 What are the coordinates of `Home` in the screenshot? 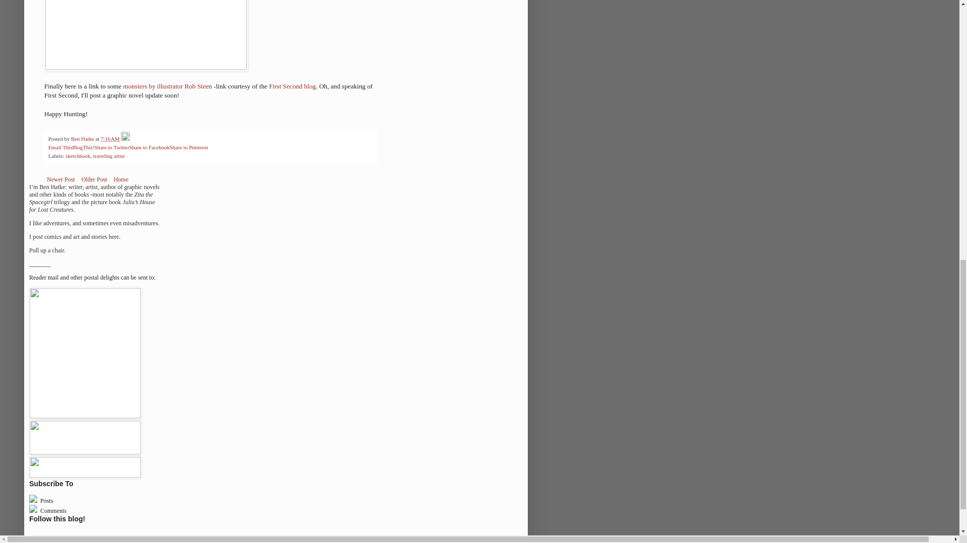 It's located at (121, 179).